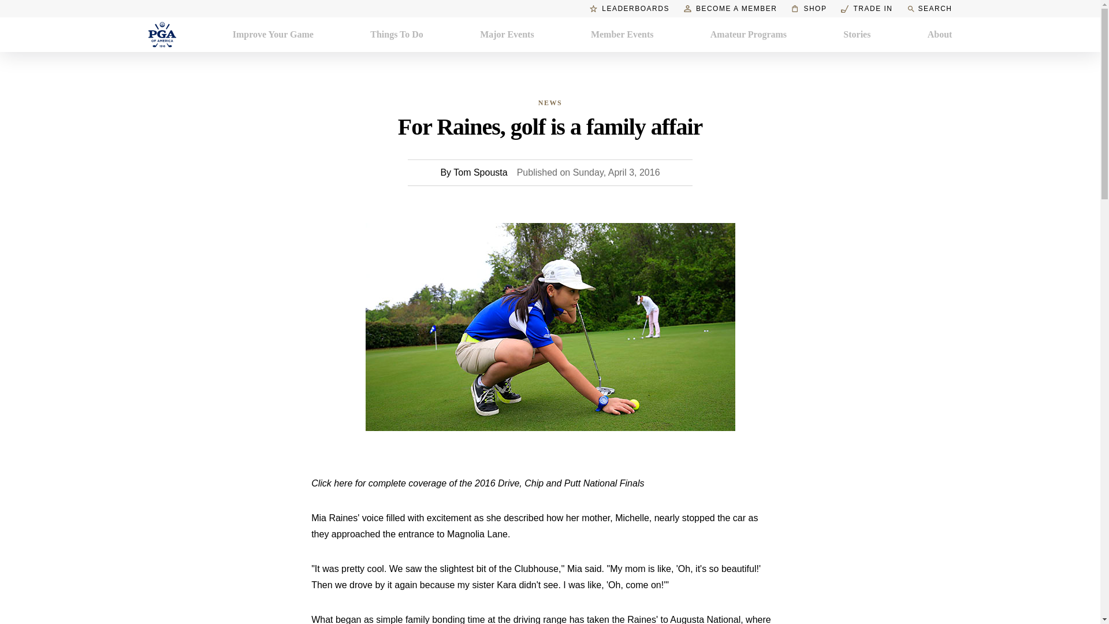 Image resolution: width=1109 pixels, height=624 pixels. What do you see at coordinates (730, 8) in the screenshot?
I see `BECOME A MEMBER` at bounding box center [730, 8].